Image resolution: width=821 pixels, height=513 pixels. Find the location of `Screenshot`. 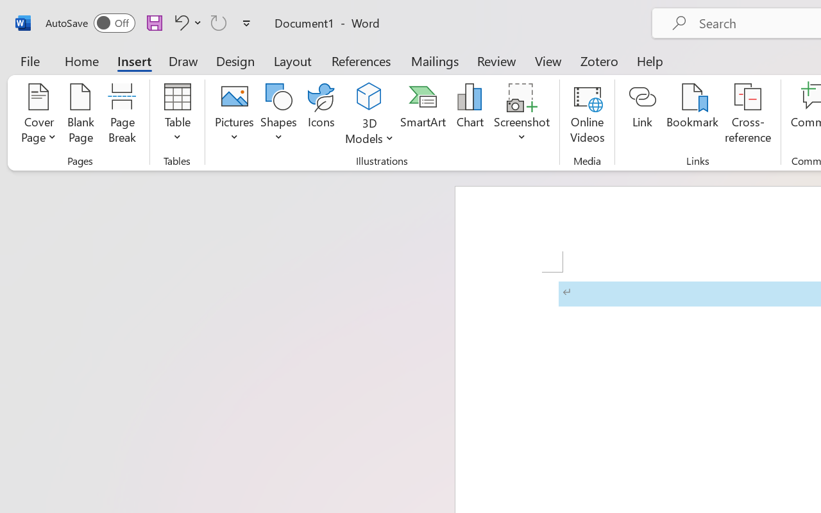

Screenshot is located at coordinates (522, 115).